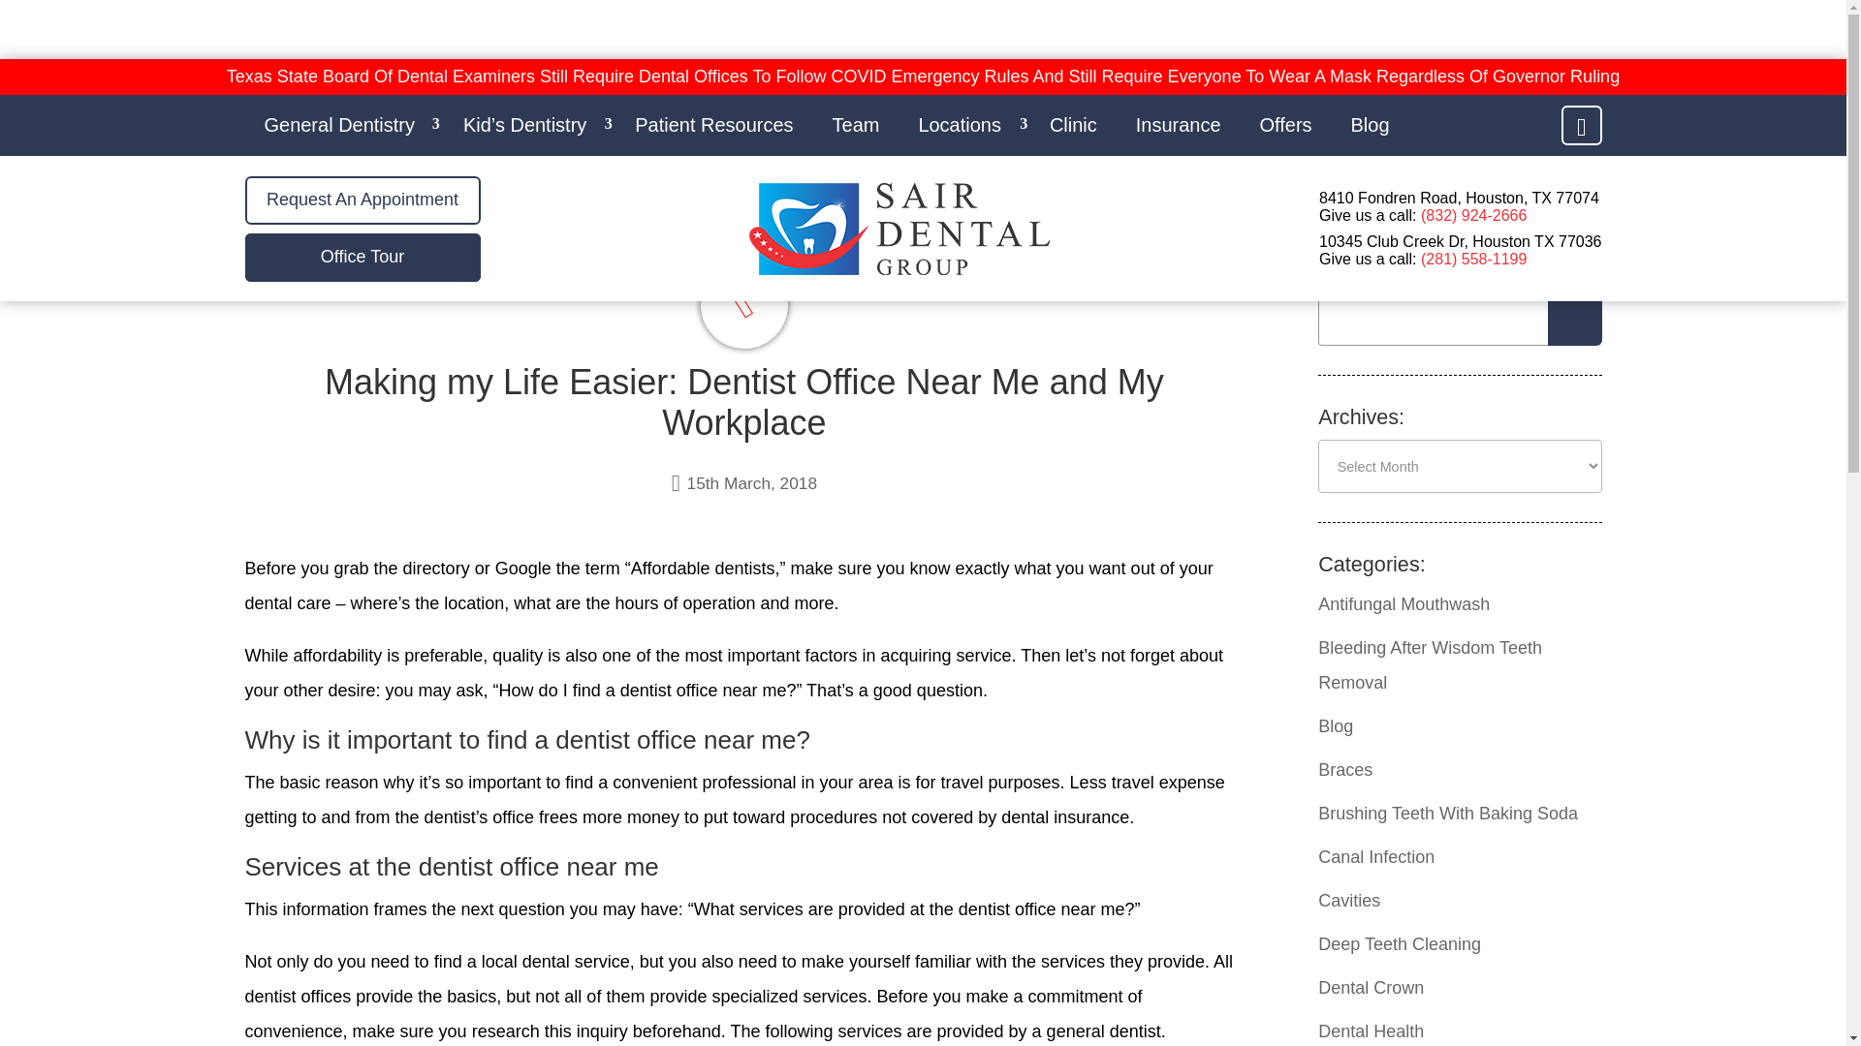 The width and height of the screenshot is (1861, 1046). Describe the element at coordinates (1074, 125) in the screenshot. I see `Clinic` at that location.